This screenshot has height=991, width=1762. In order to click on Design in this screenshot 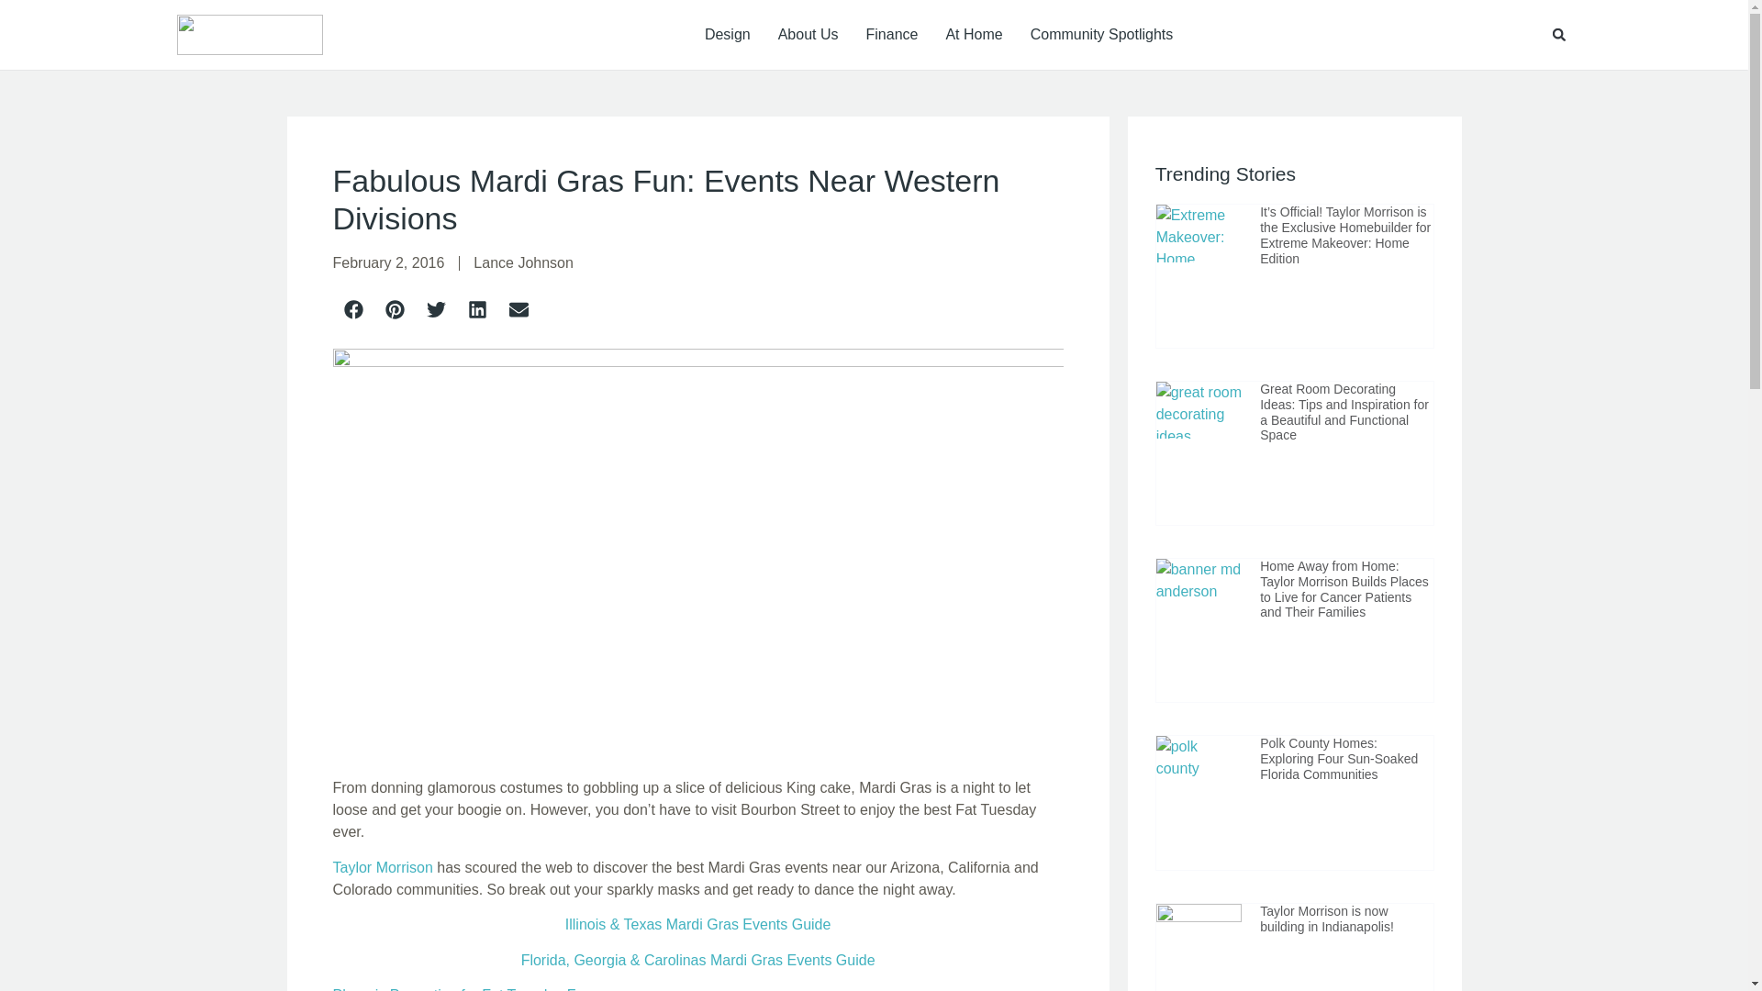, I will do `click(727, 34)`.